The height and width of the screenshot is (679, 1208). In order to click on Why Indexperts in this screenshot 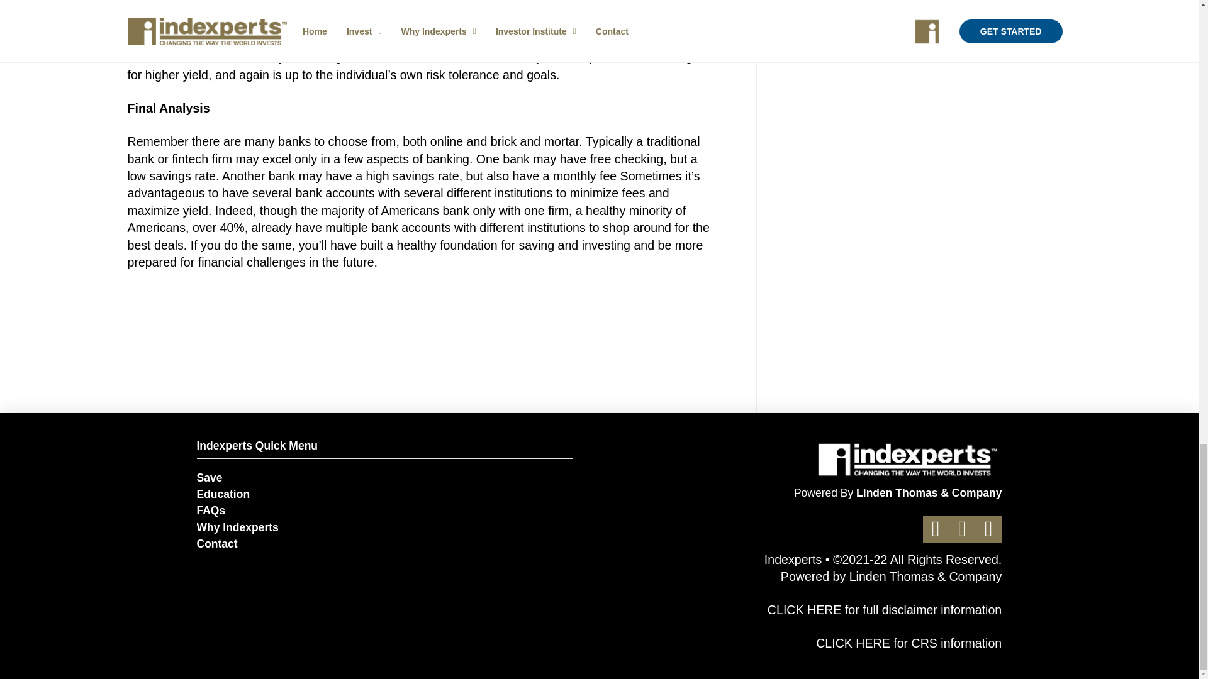, I will do `click(384, 527)`.